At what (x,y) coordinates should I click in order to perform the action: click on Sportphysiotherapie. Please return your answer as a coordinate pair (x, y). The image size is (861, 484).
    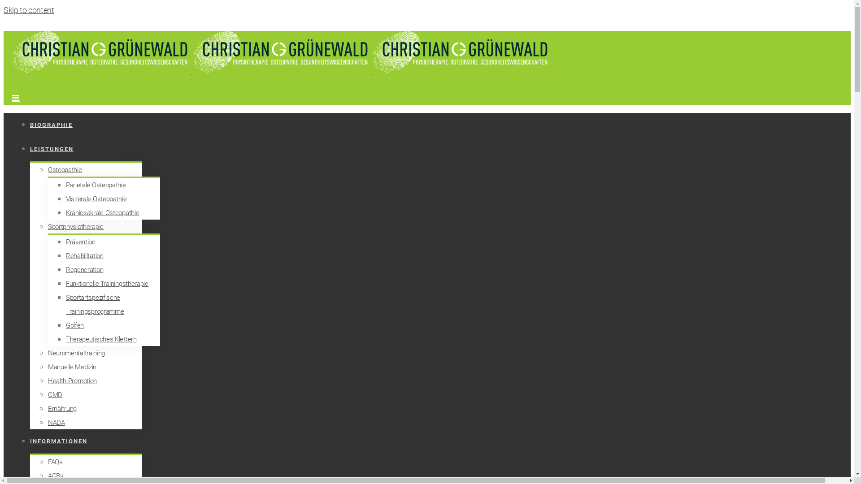
    Looking at the image, I should click on (76, 227).